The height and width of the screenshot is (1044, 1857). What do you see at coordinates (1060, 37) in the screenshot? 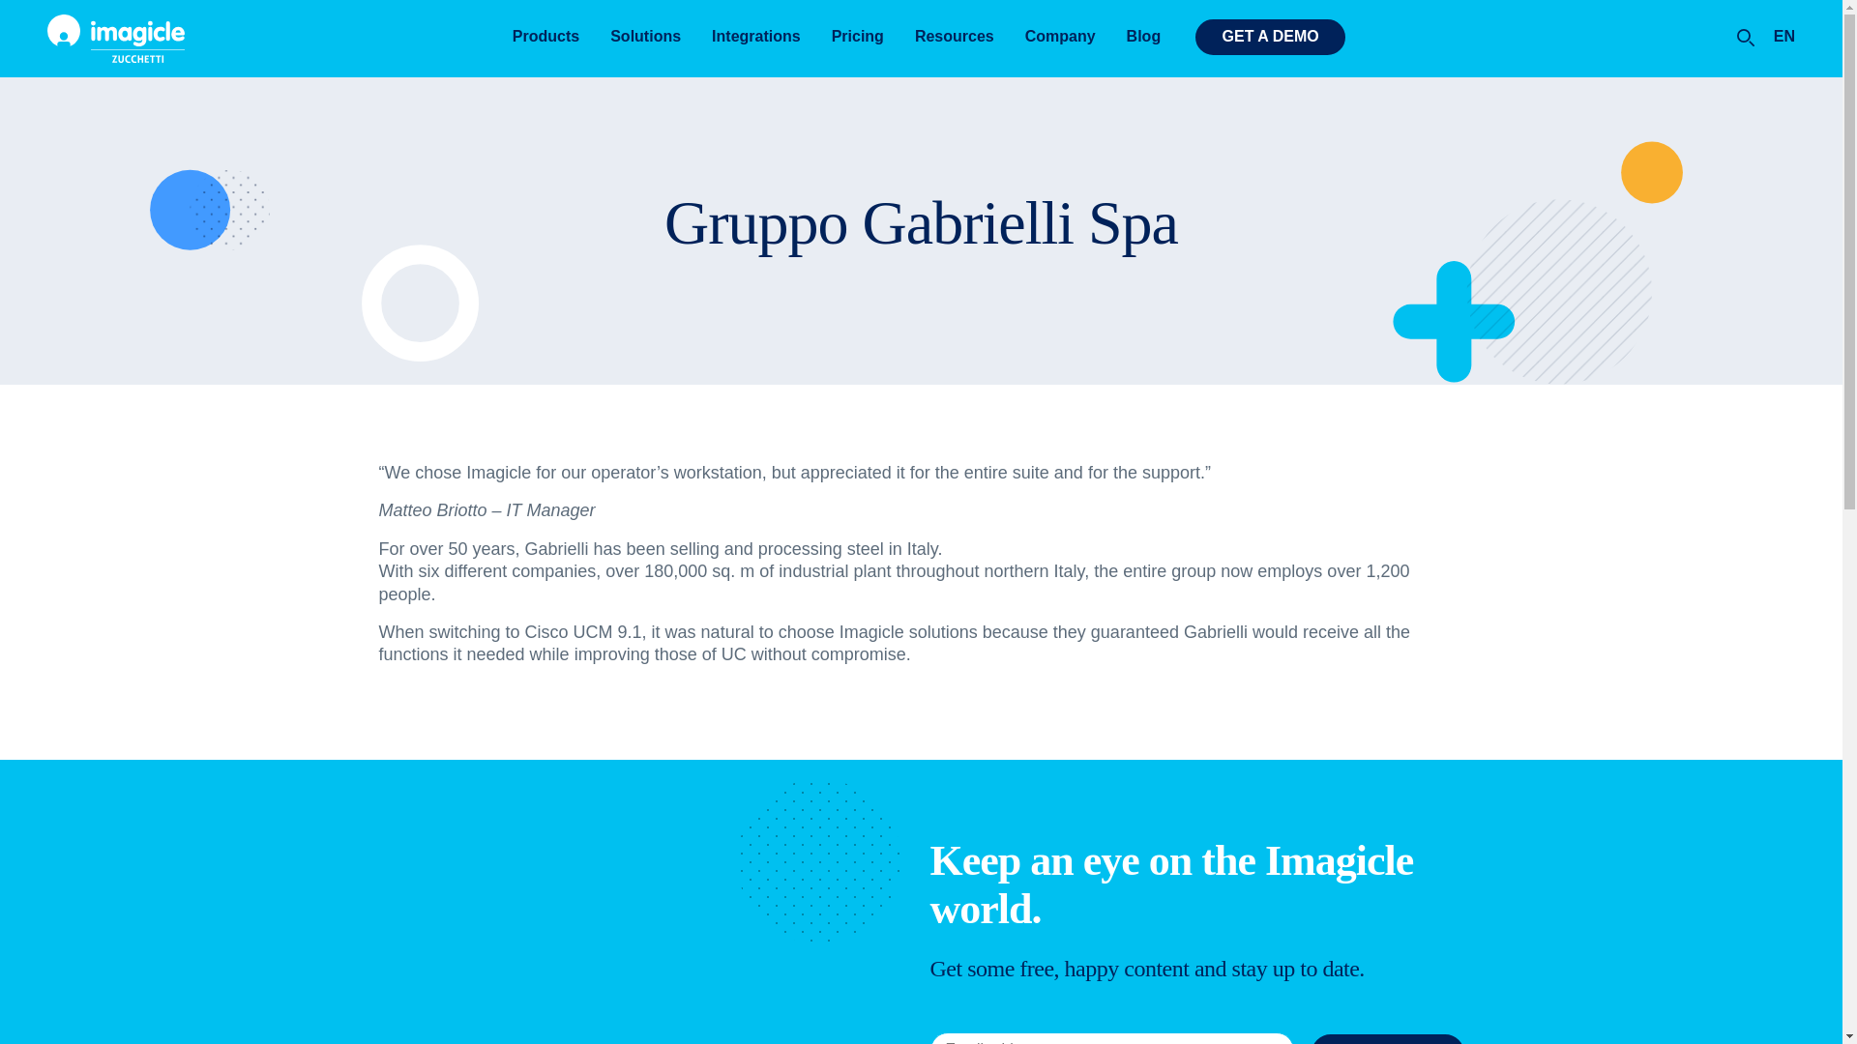
I see `Company` at bounding box center [1060, 37].